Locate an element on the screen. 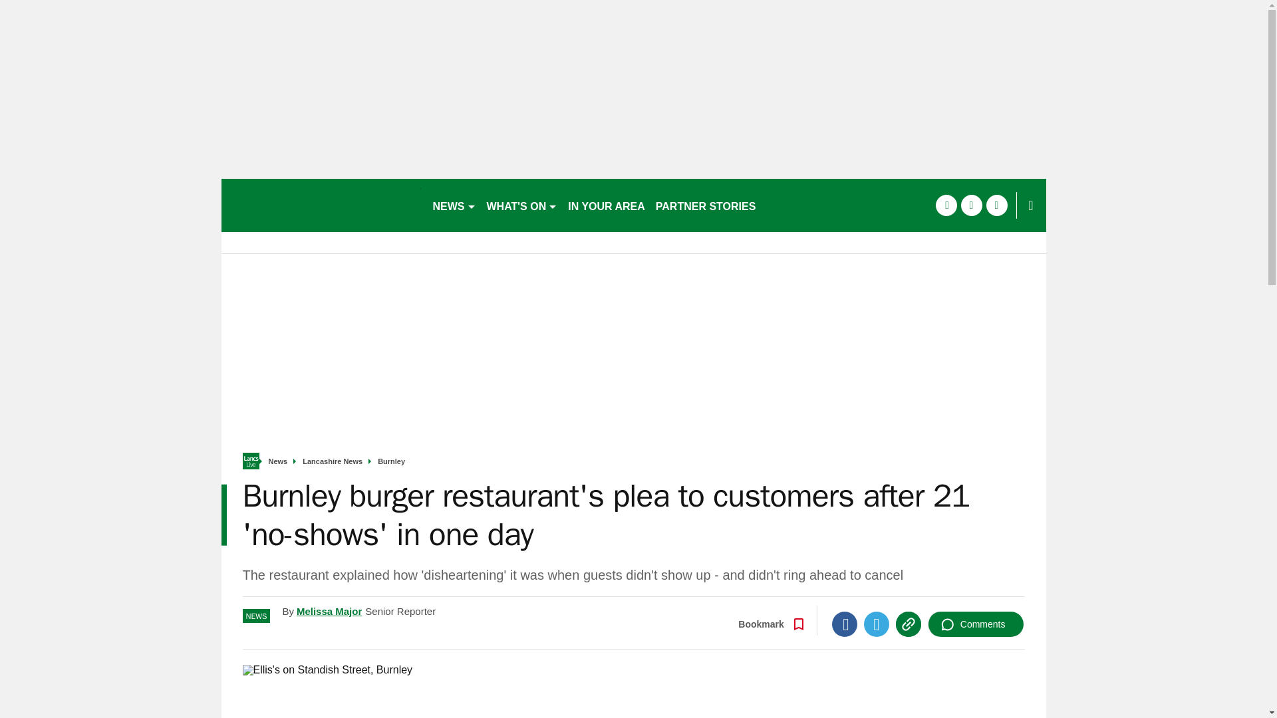 This screenshot has width=1277, height=718. instagram is located at coordinates (996, 205).